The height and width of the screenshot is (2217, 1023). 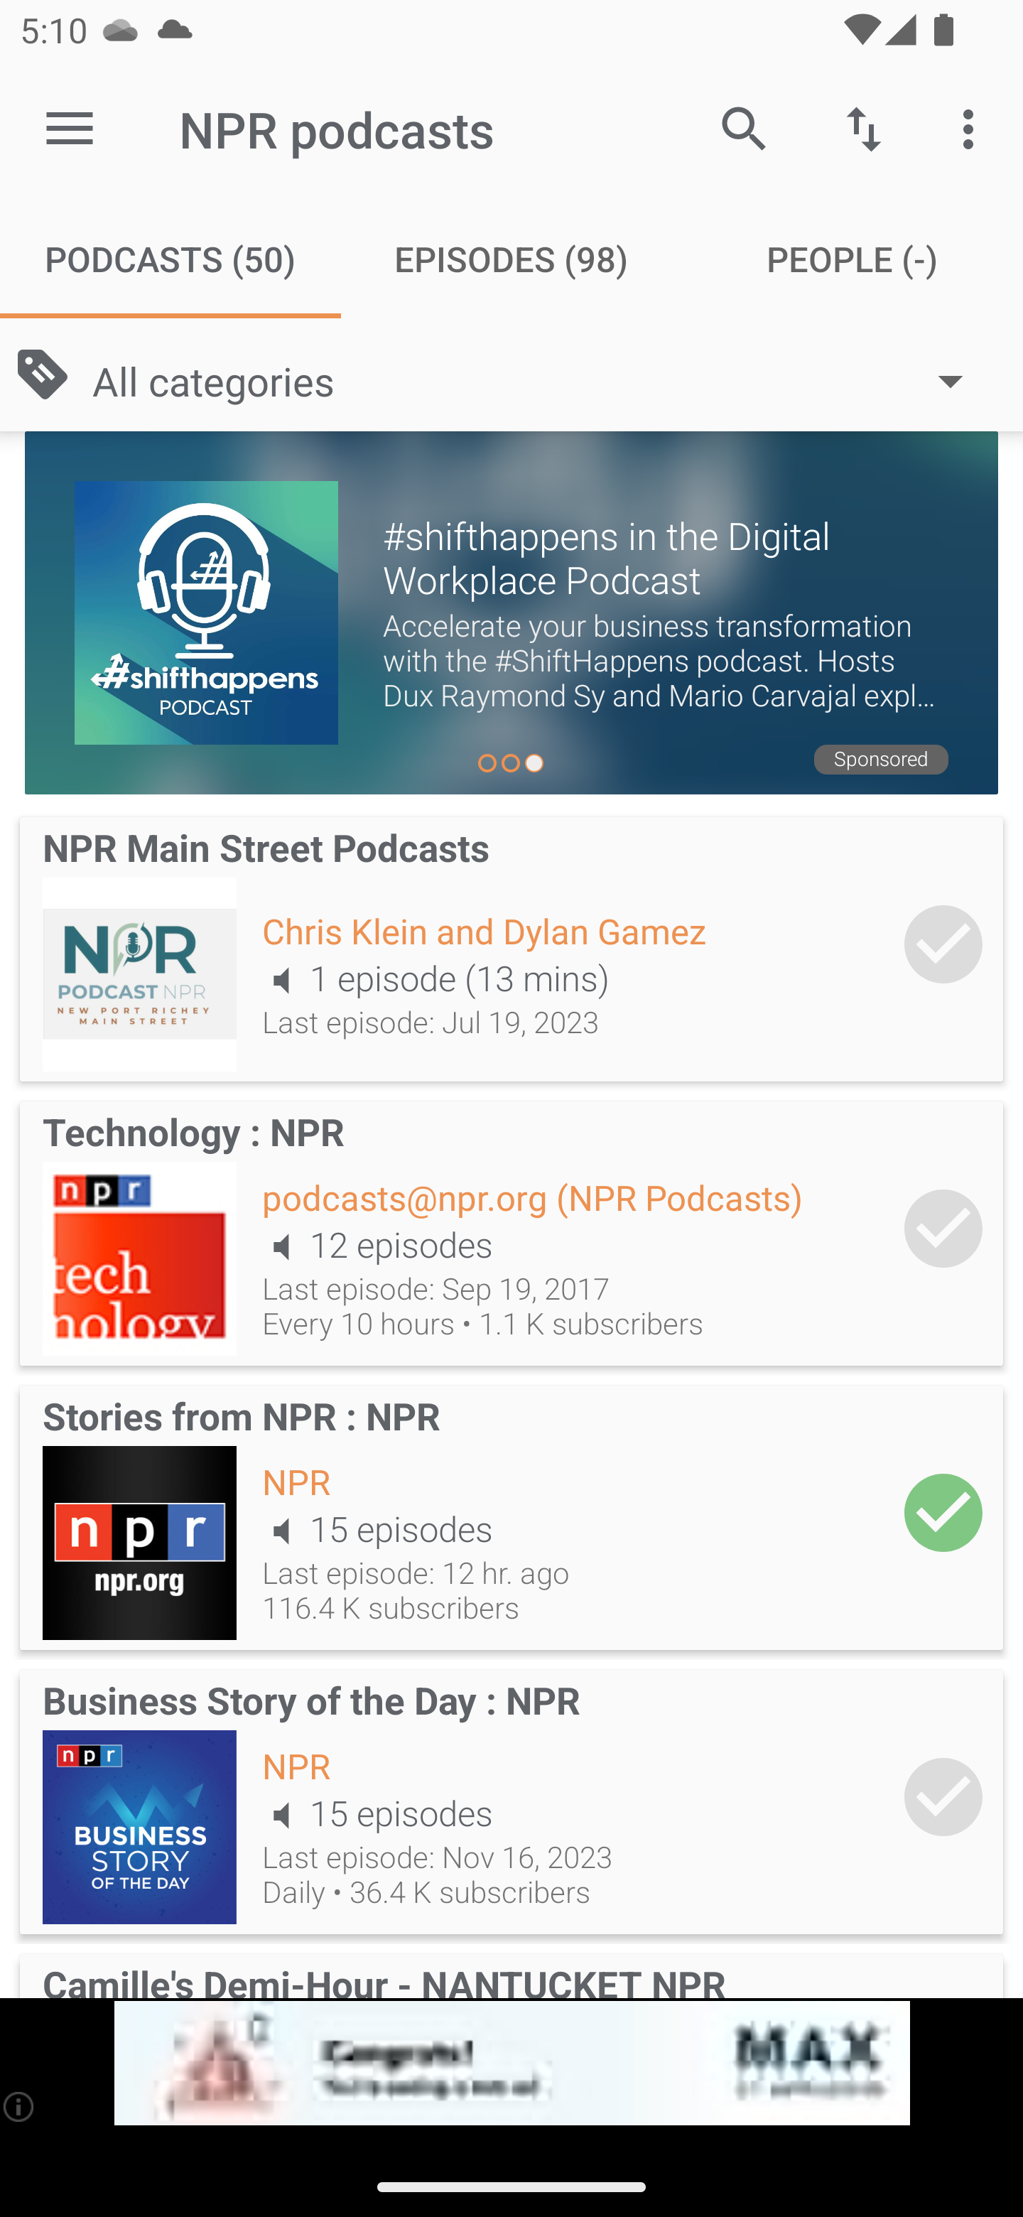 I want to click on Sort, so click(x=864, y=128).